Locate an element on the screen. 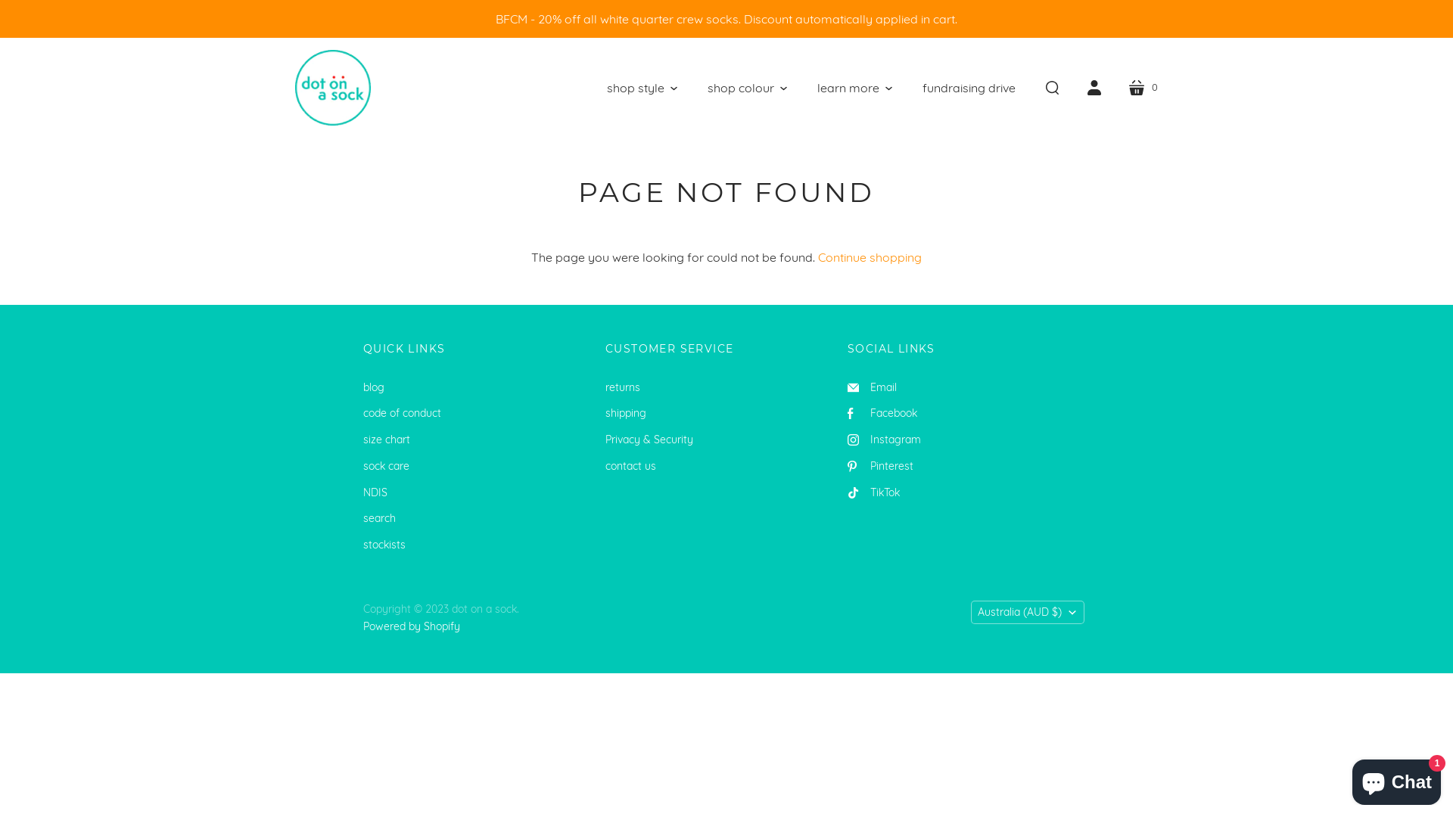 Image resolution: width=1453 pixels, height=817 pixels. code of conduct is located at coordinates (403, 413).